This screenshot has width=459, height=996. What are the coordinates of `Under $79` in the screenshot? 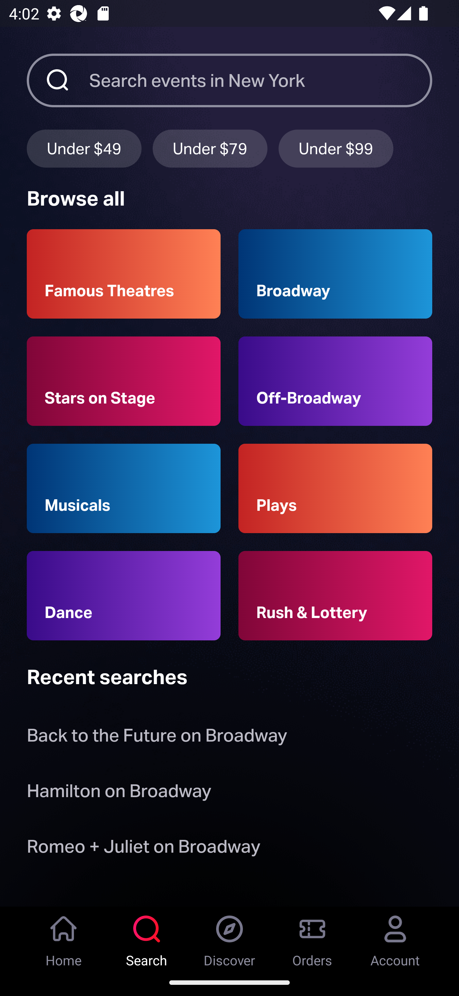 It's located at (210, 148).